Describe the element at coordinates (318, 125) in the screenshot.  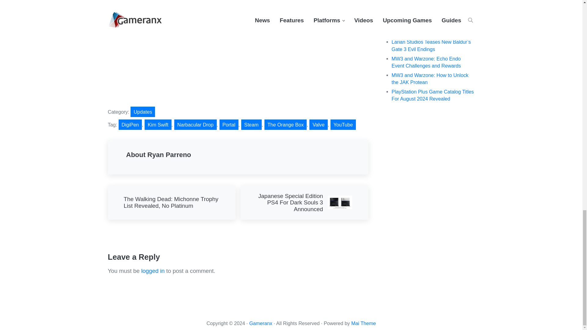
I see `Valve` at that location.